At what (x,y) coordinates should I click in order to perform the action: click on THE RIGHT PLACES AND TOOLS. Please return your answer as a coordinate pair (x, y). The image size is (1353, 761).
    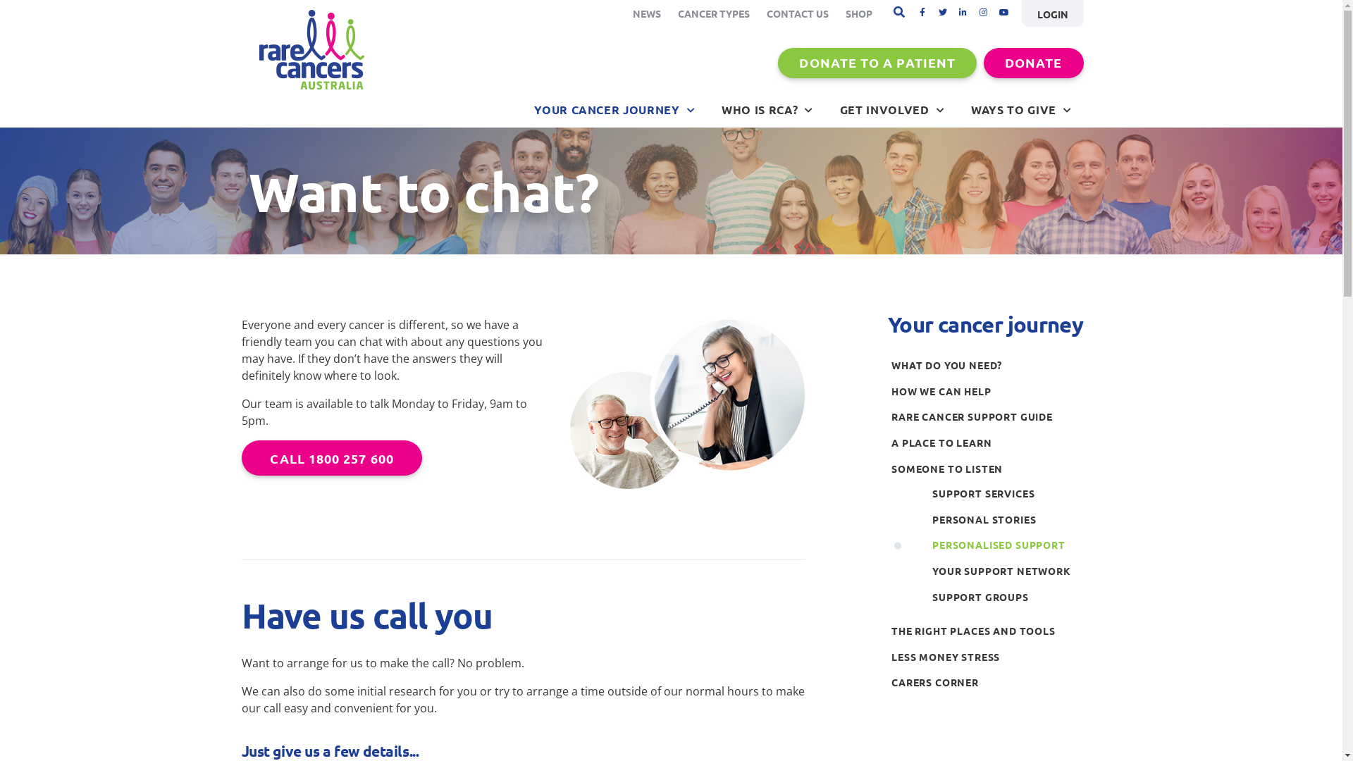
    Looking at the image, I should click on (991, 631).